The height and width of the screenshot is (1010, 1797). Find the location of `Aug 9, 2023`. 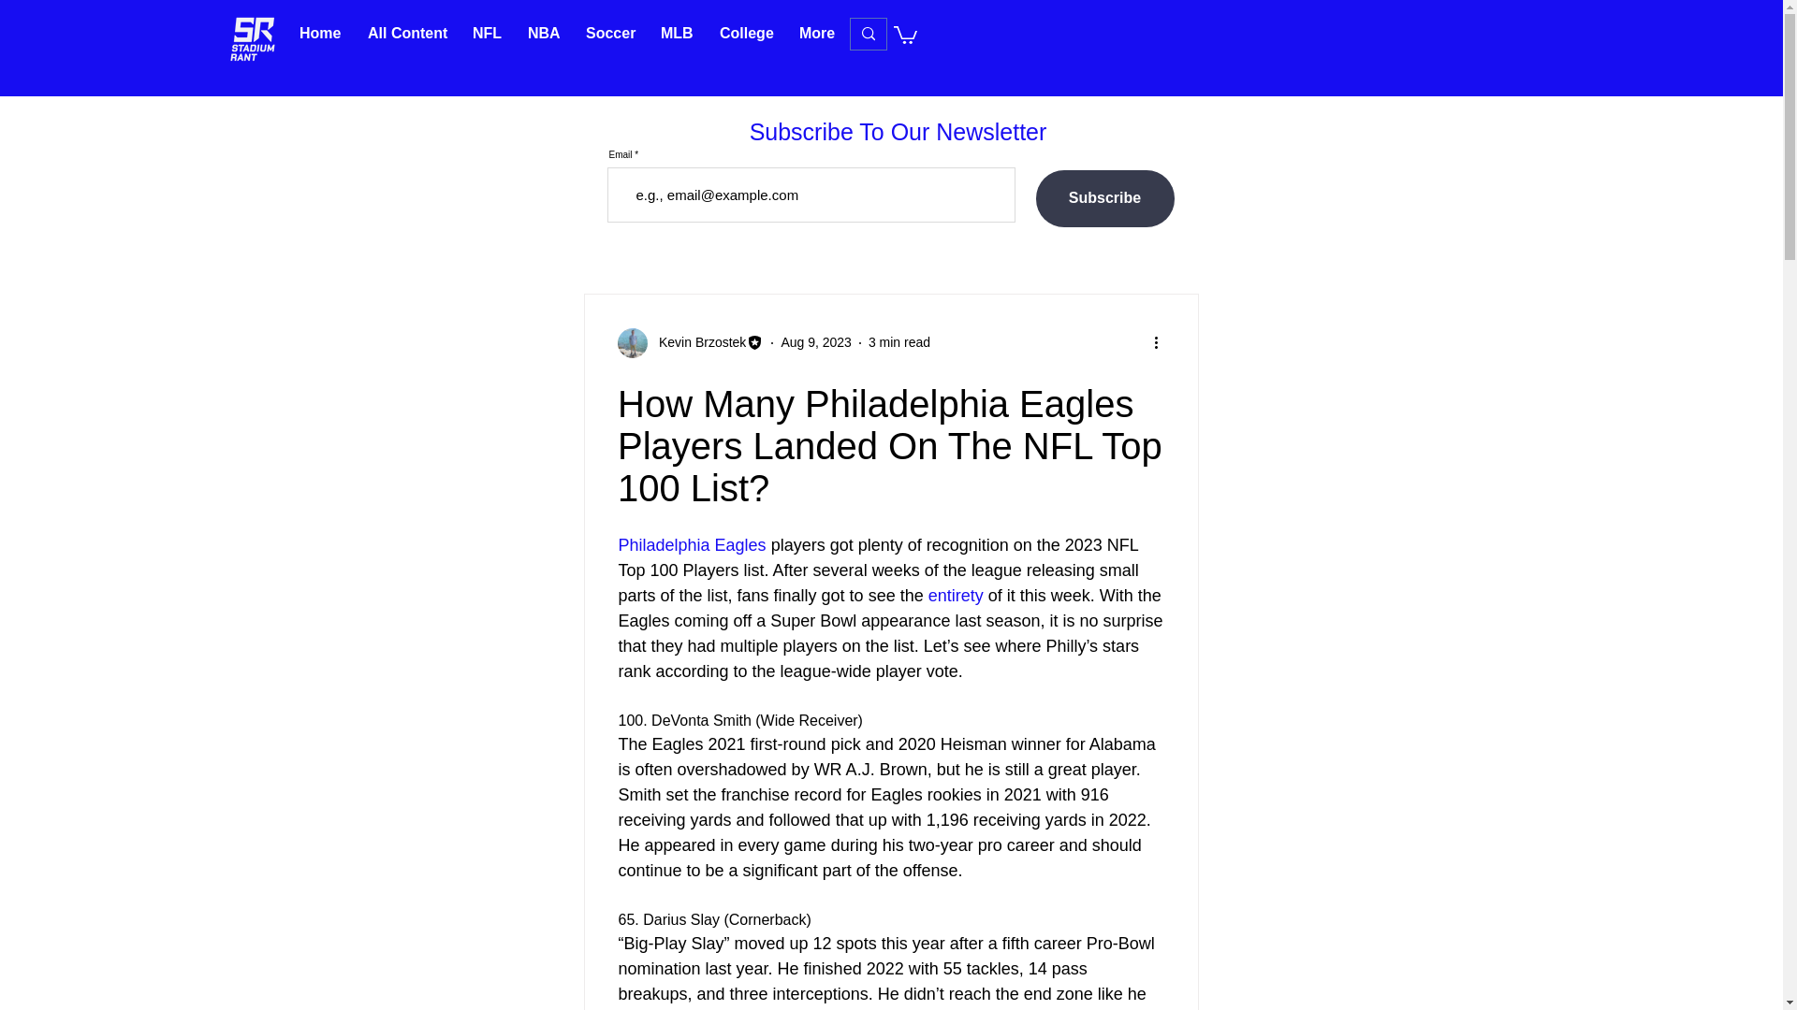

Aug 9, 2023 is located at coordinates (816, 341).